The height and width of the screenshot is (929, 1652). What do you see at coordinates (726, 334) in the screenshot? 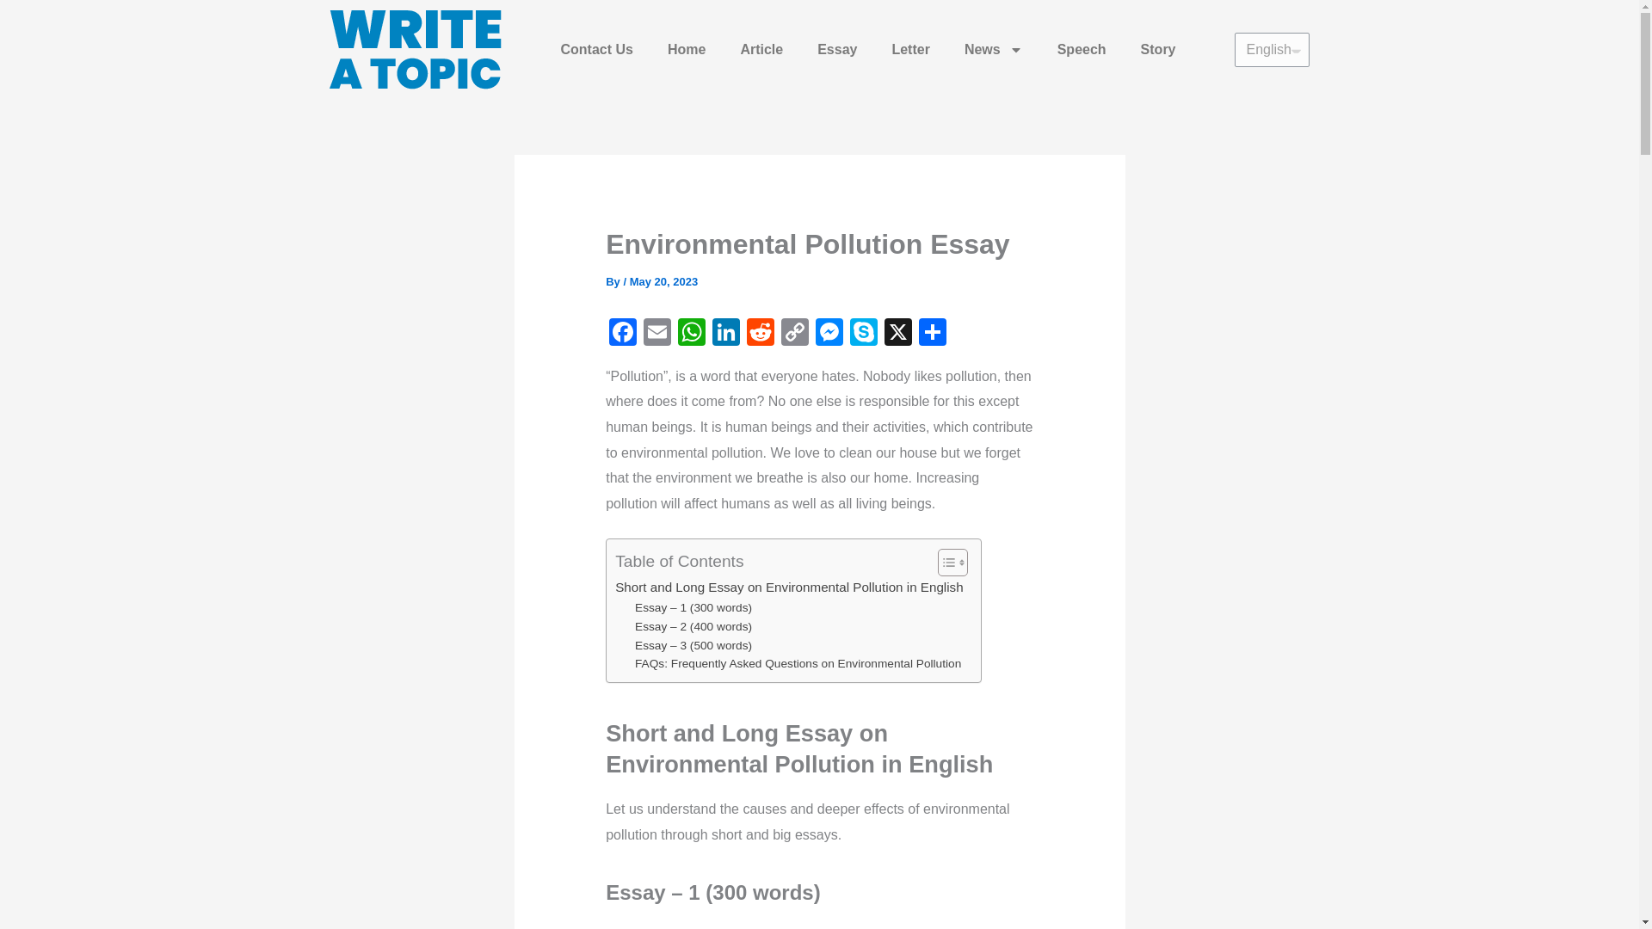
I see `LinkedIn` at bounding box center [726, 334].